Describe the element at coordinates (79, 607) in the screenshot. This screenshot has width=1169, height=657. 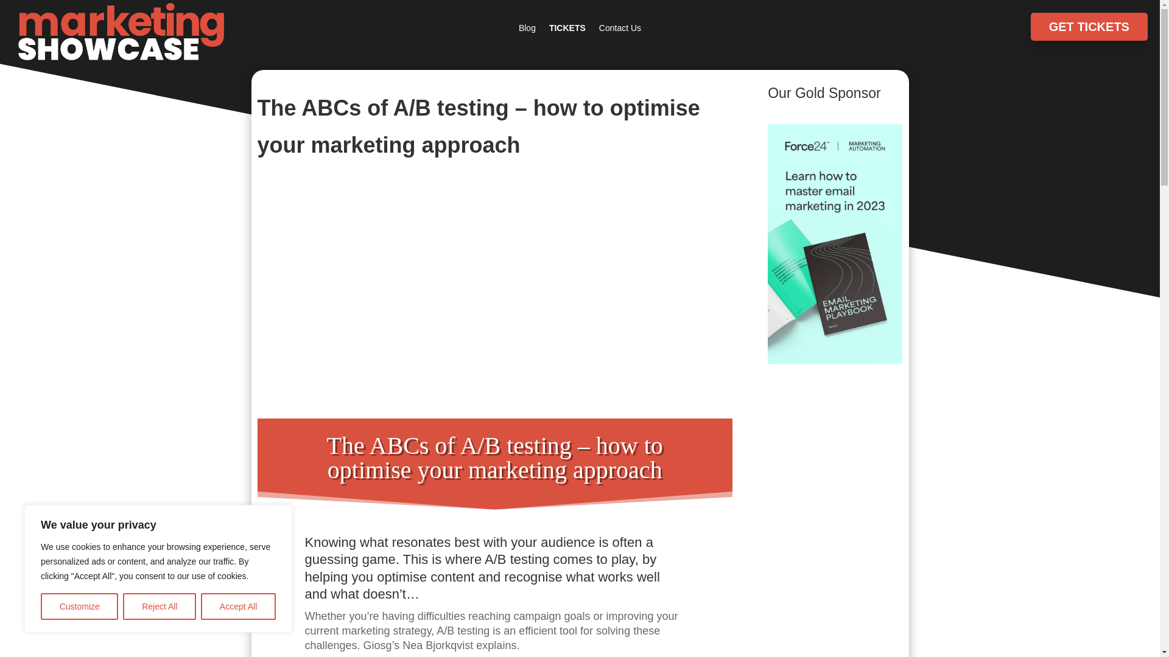
I see `Customize` at that location.